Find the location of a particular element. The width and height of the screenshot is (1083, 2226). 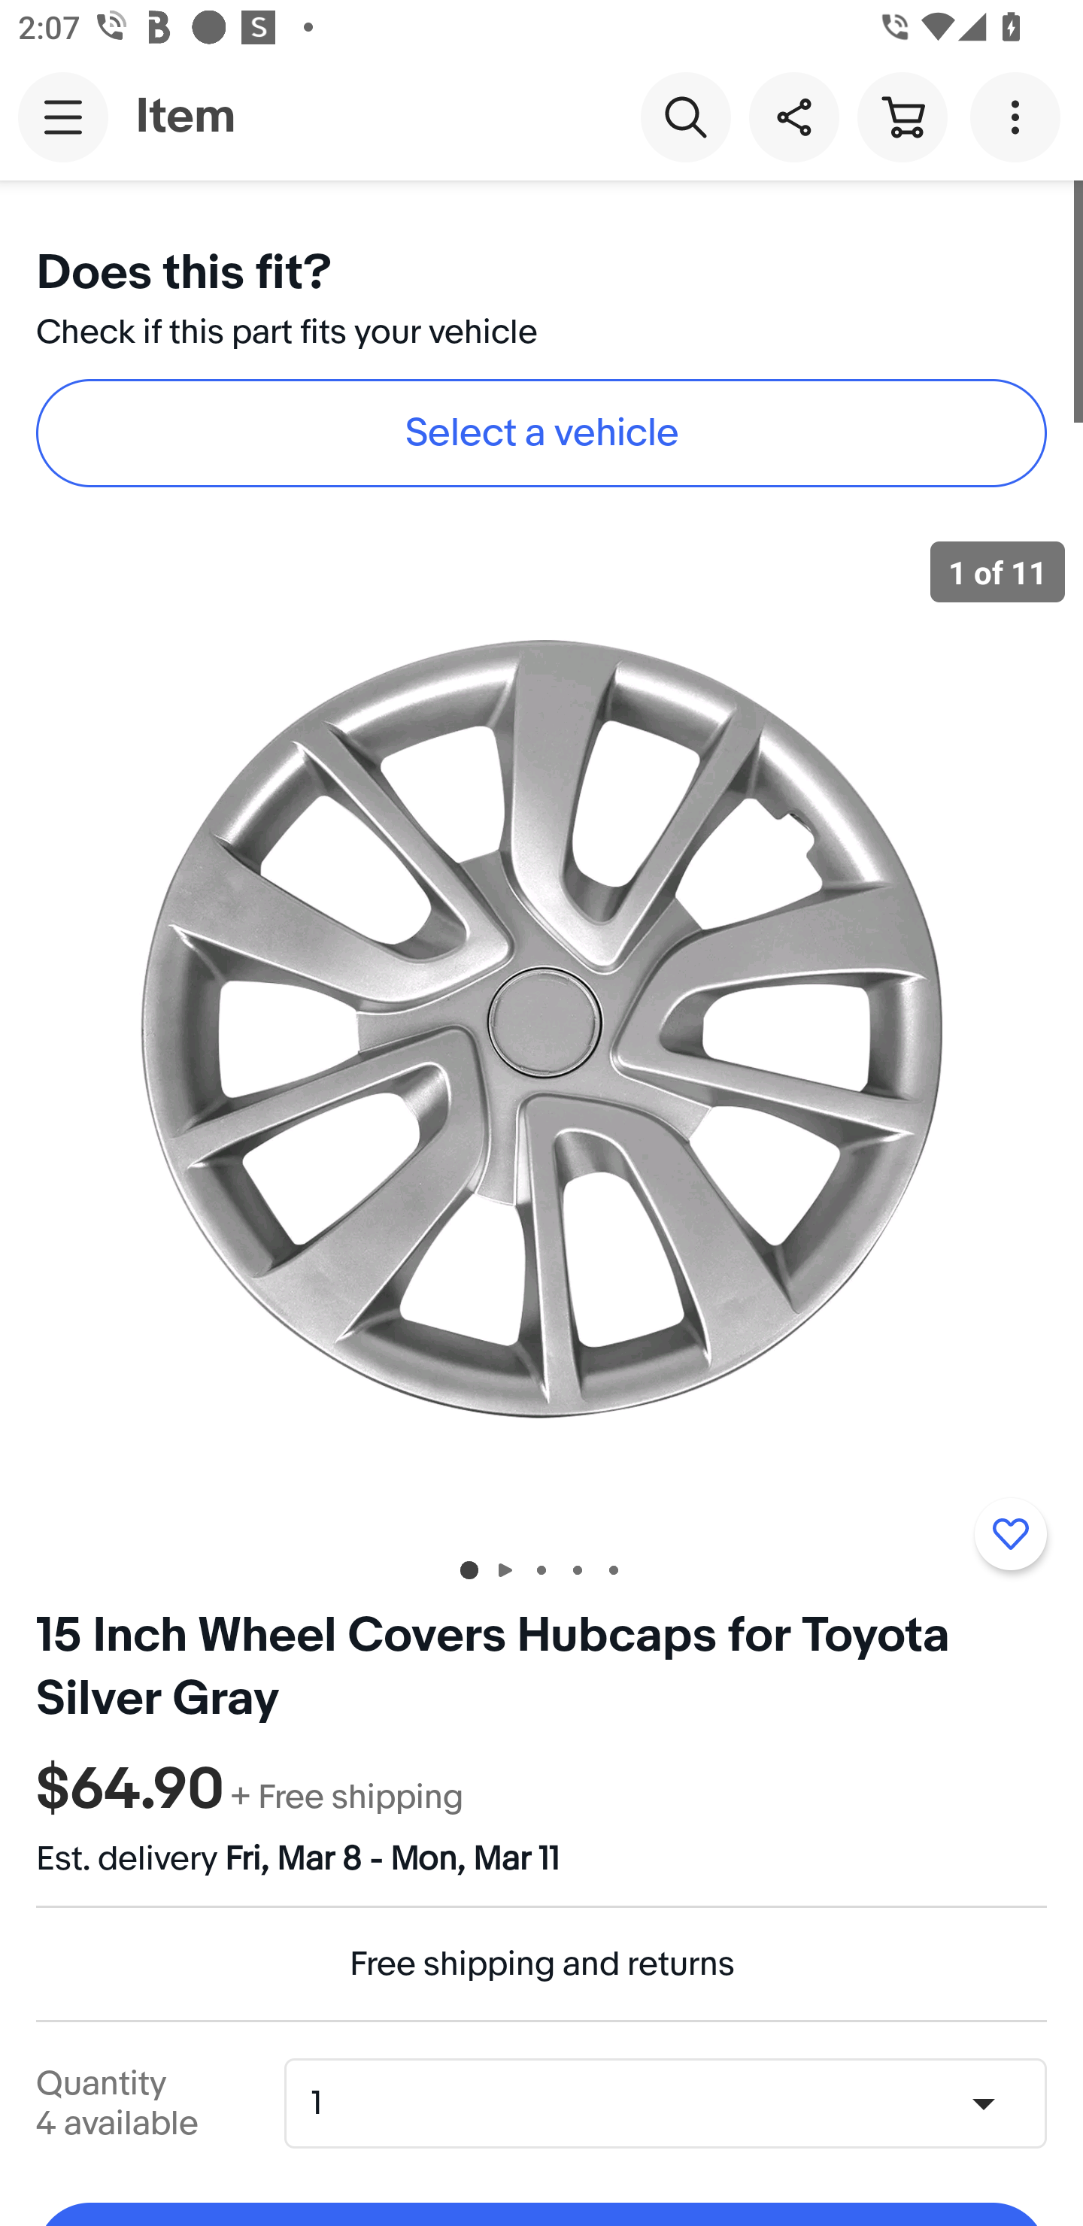

More options is located at coordinates (1020, 116).